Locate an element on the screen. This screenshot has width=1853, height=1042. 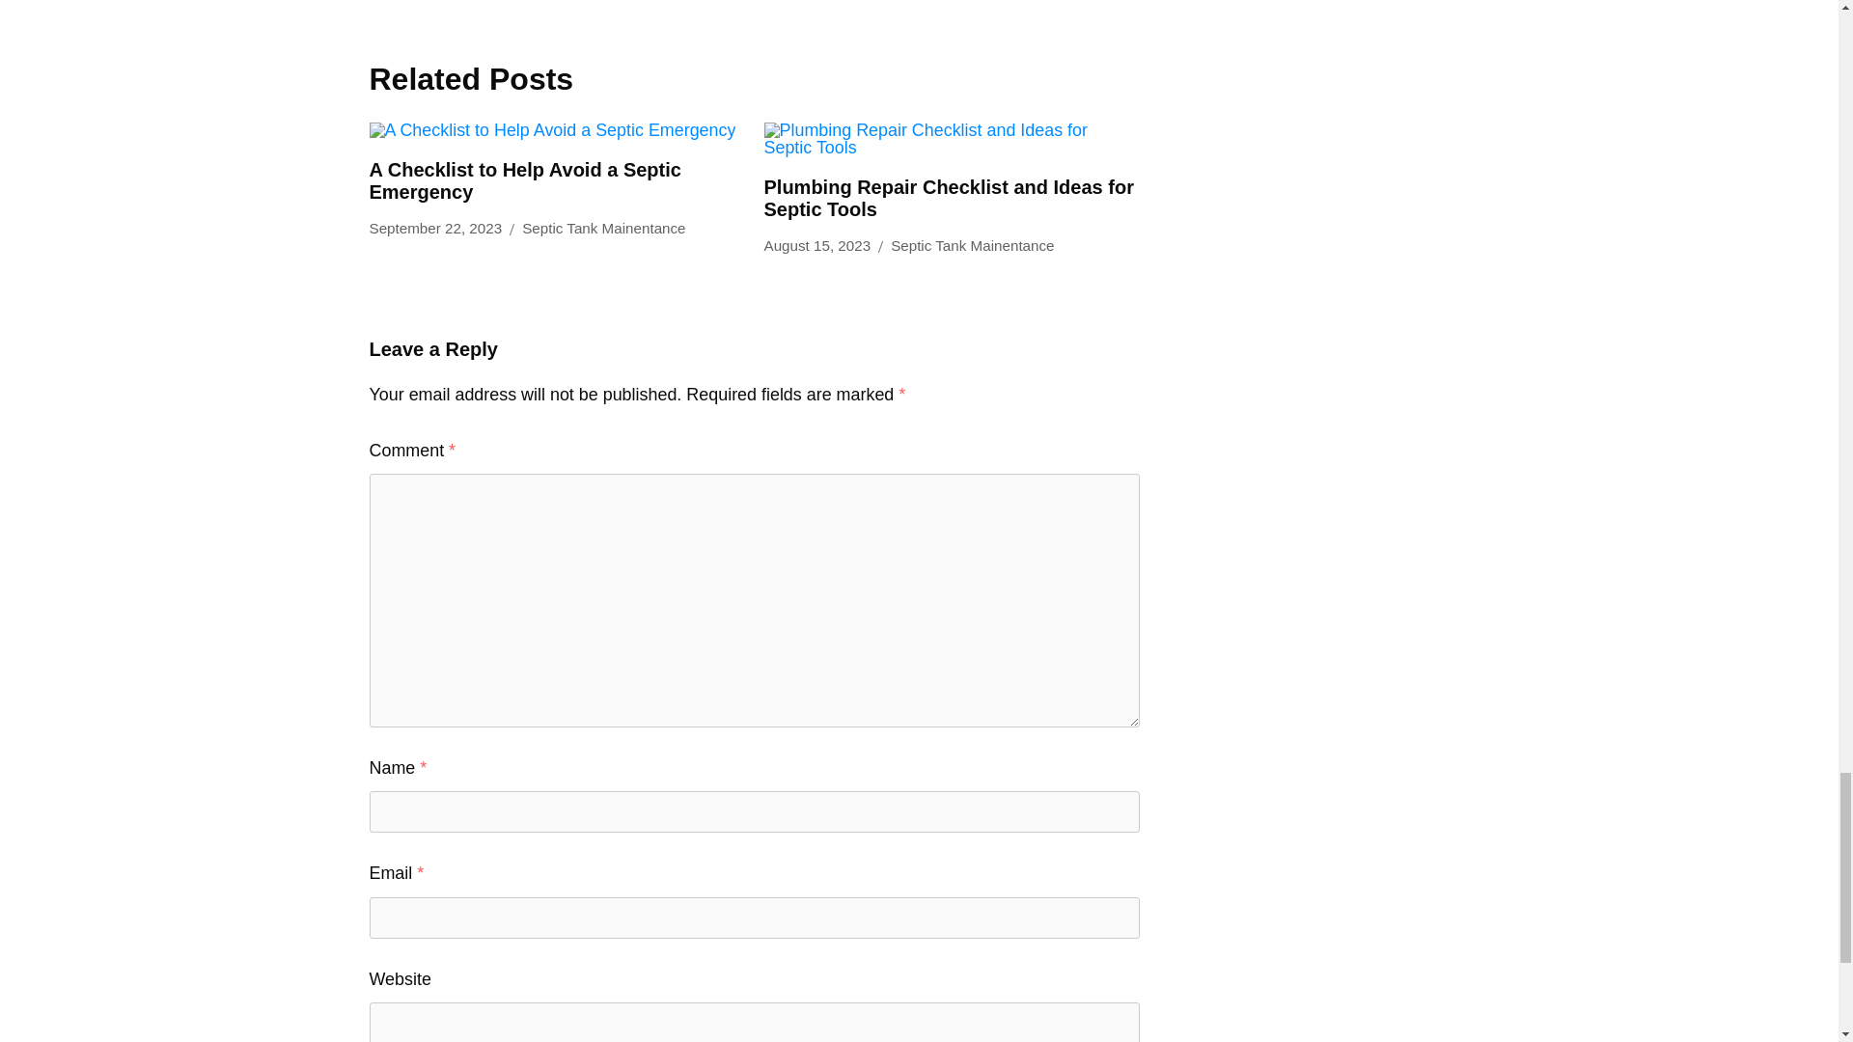
August 15, 2023 is located at coordinates (816, 245).